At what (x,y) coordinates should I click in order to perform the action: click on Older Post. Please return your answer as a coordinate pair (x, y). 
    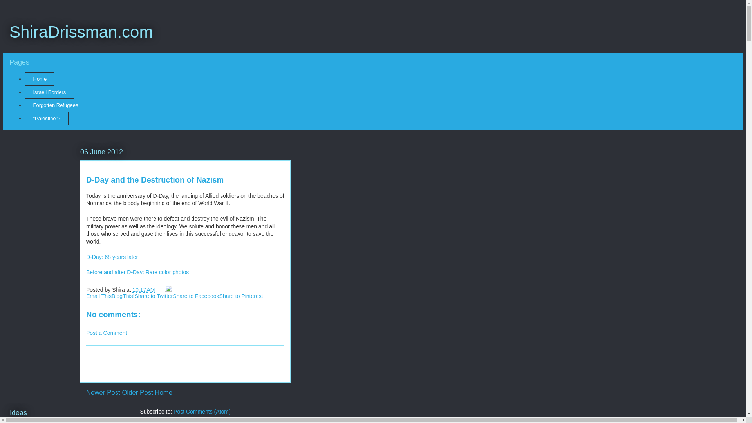
    Looking at the image, I should click on (137, 392).